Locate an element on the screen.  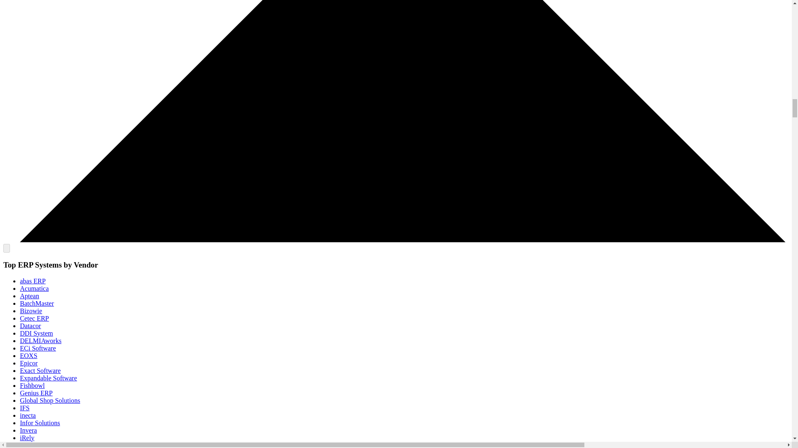
ECi Software is located at coordinates (38, 348).